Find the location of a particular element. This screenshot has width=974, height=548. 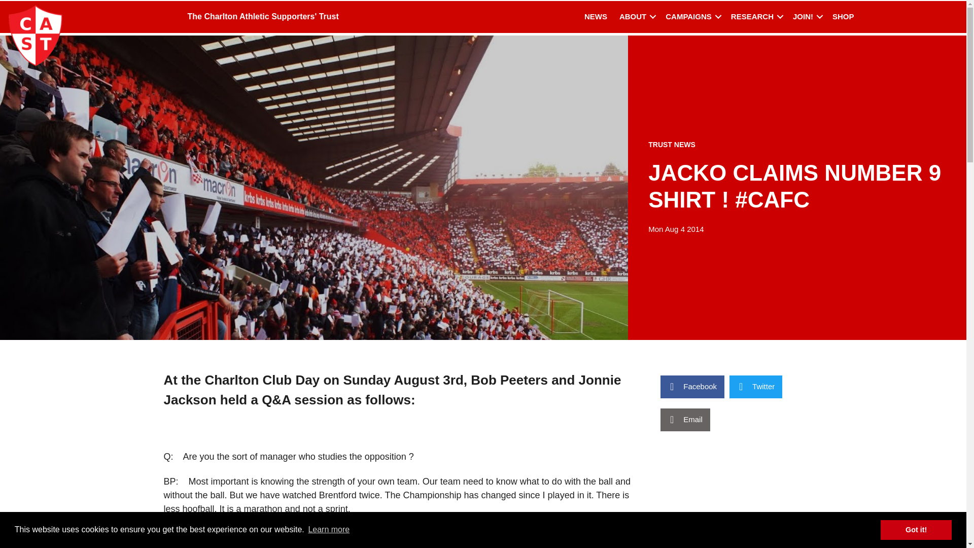

ABOUT is located at coordinates (636, 17).